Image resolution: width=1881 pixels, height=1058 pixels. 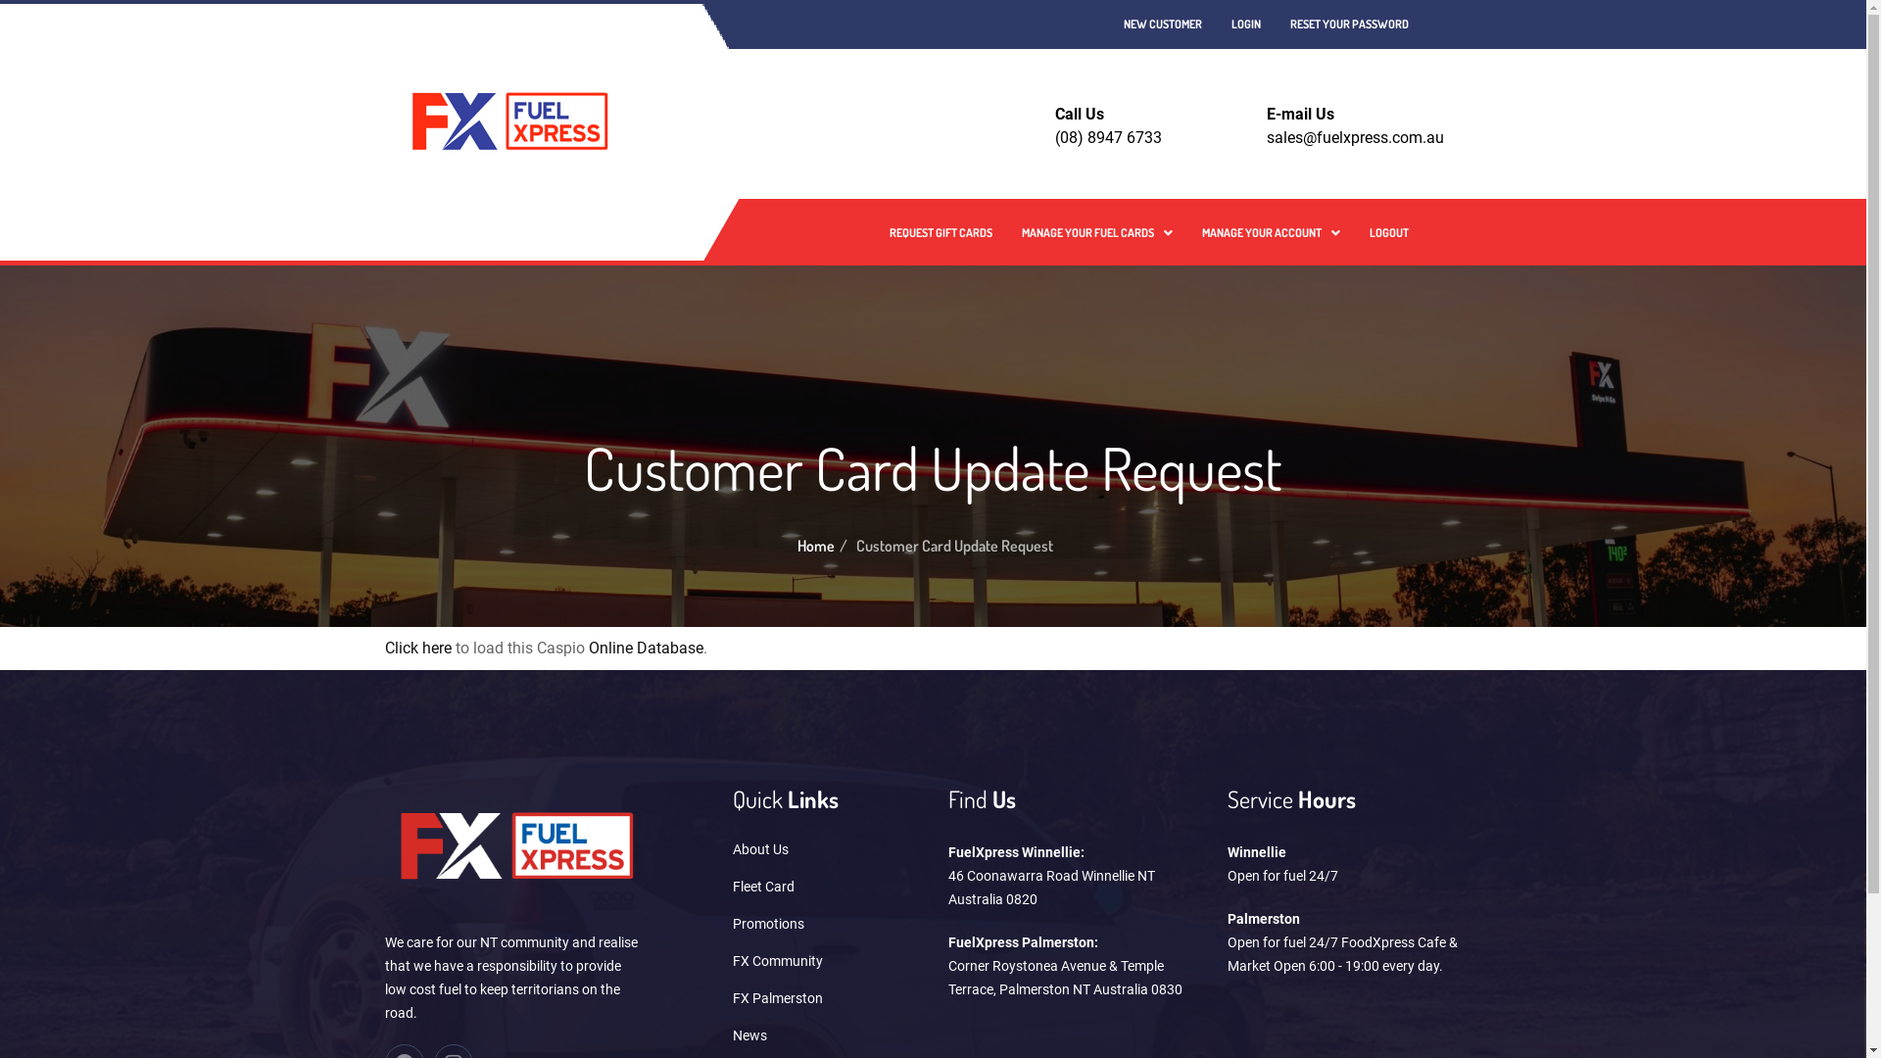 I want to click on REQUEST GIFT CARDS, so click(x=940, y=233).